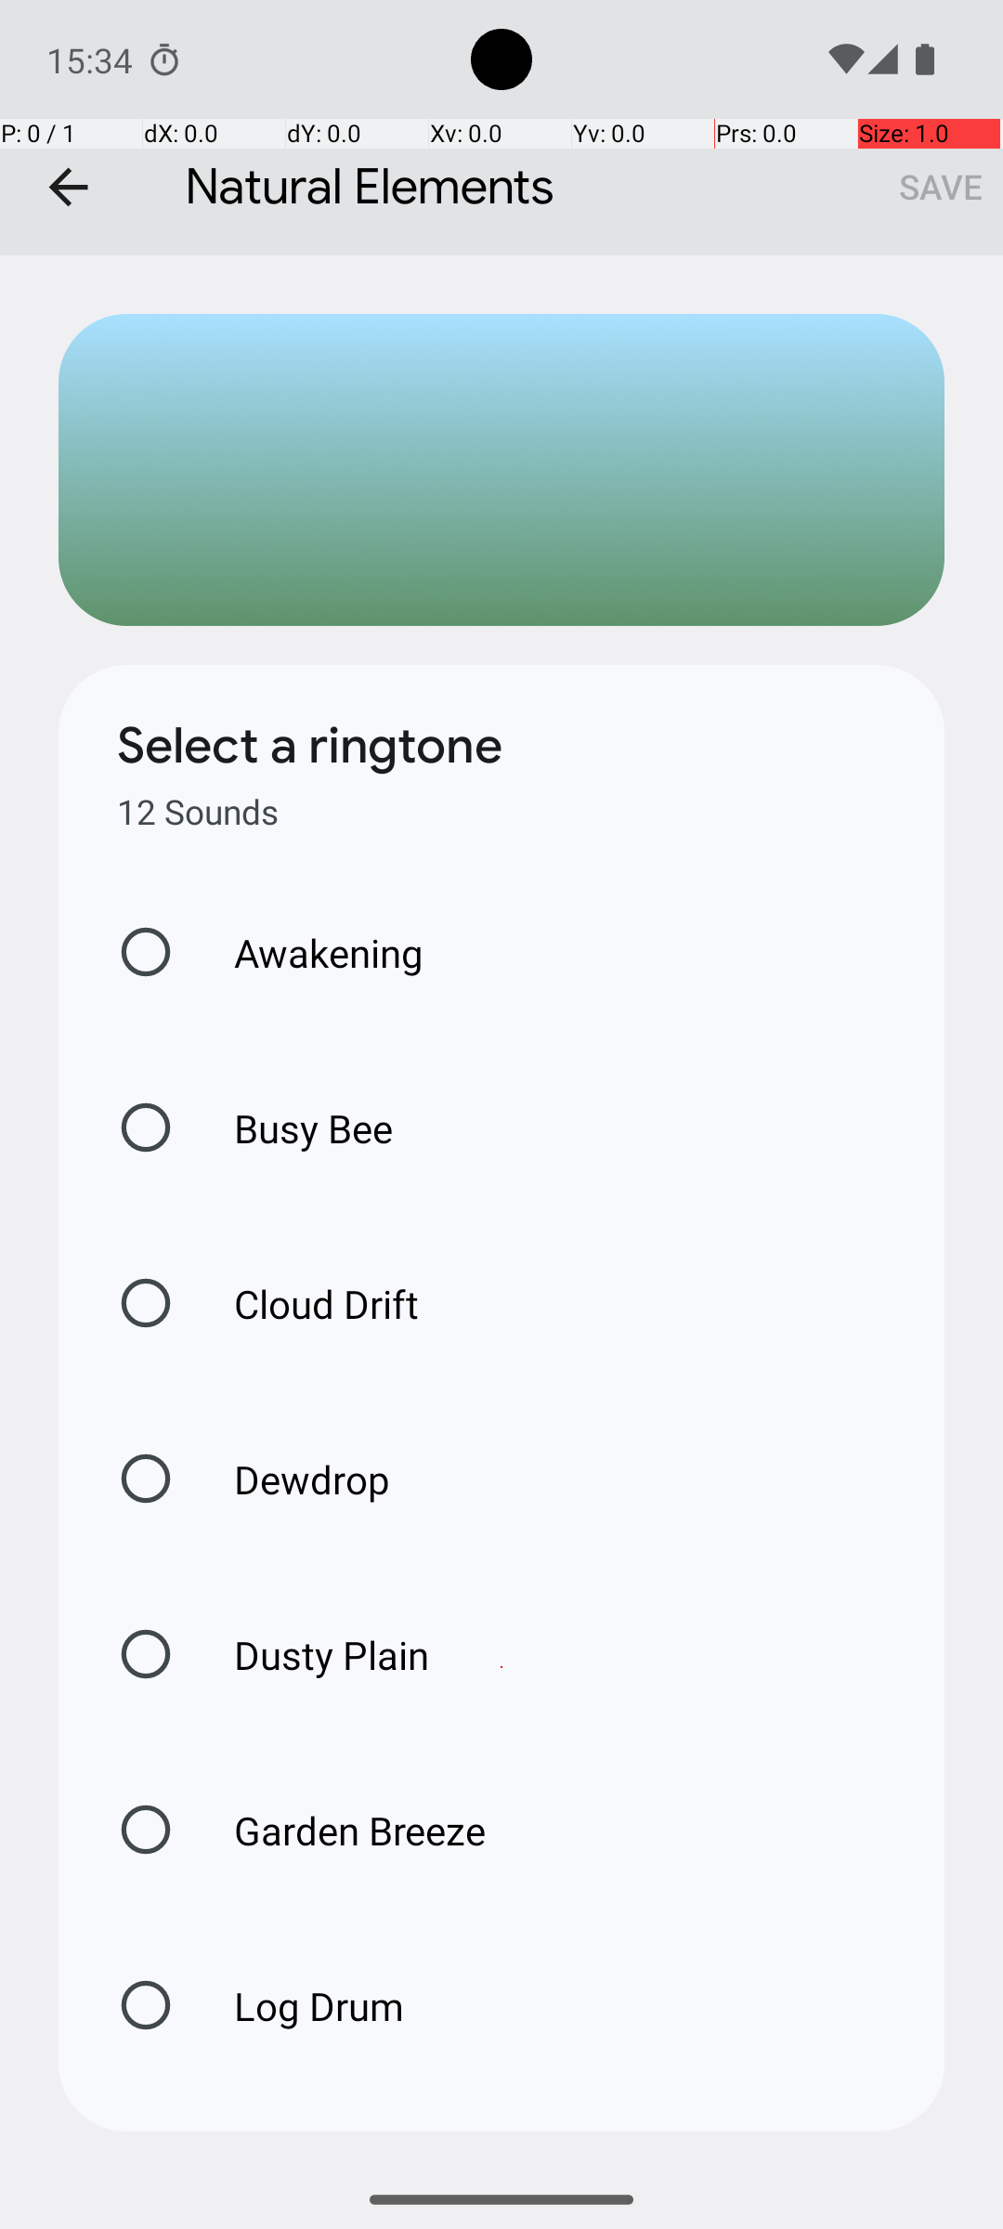 This screenshot has width=1003, height=2229. I want to click on Dewdrop, so click(293, 1479).